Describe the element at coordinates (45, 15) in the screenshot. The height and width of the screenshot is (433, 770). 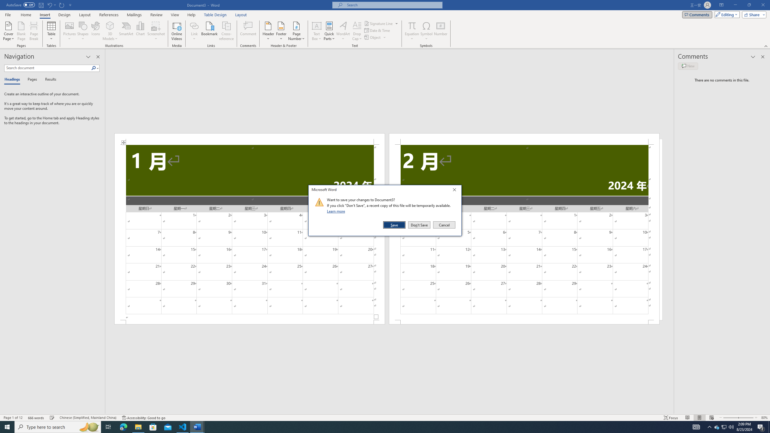
I see `Insert` at that location.